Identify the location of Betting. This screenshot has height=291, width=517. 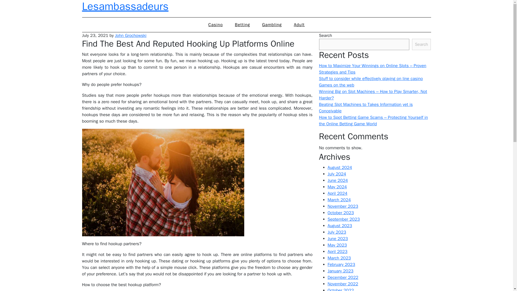
(242, 25).